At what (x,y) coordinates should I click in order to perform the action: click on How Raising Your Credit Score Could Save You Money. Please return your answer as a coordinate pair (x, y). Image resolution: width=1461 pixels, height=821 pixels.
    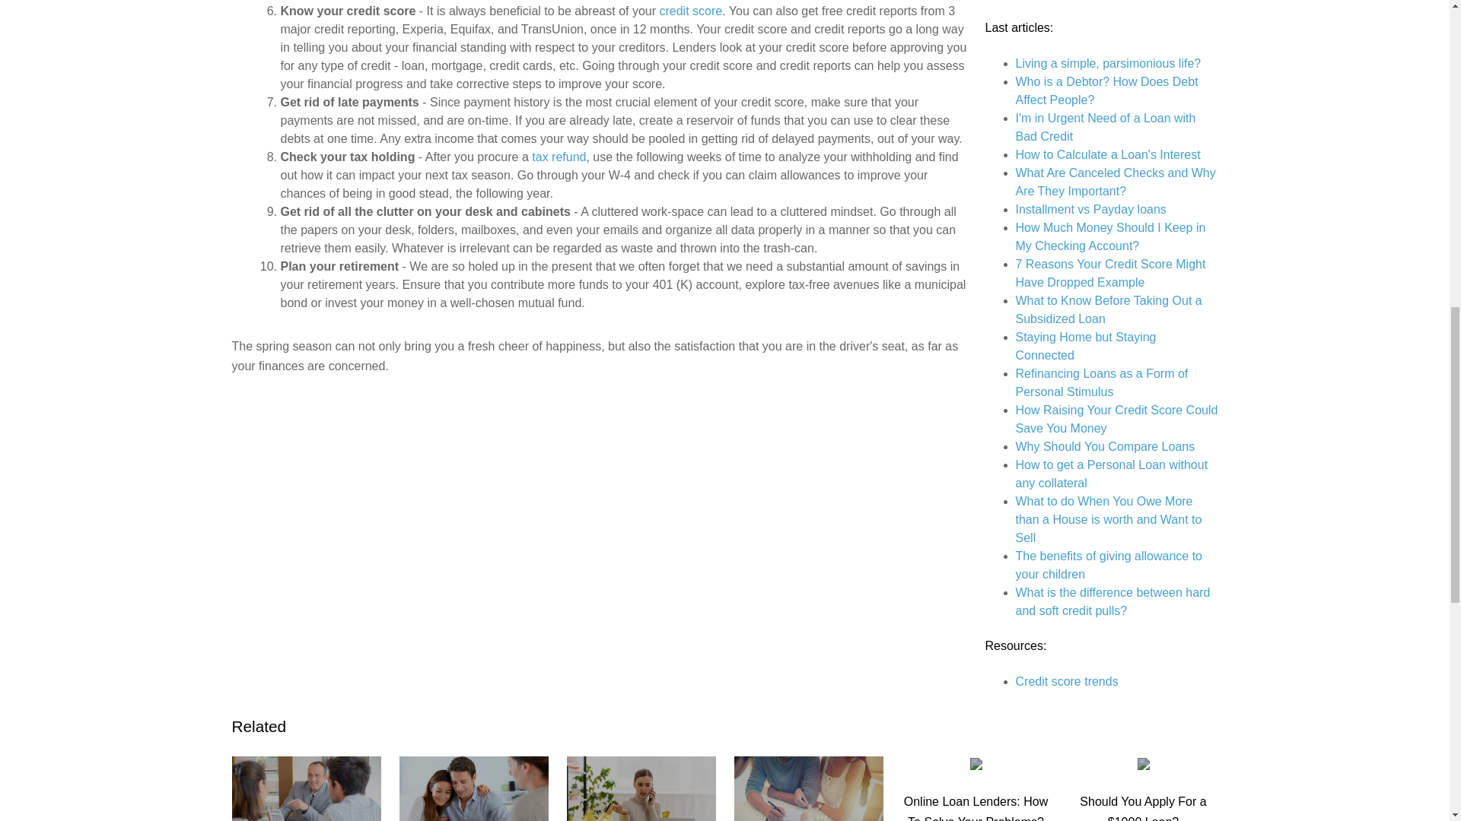
    Looking at the image, I should click on (1116, 420).